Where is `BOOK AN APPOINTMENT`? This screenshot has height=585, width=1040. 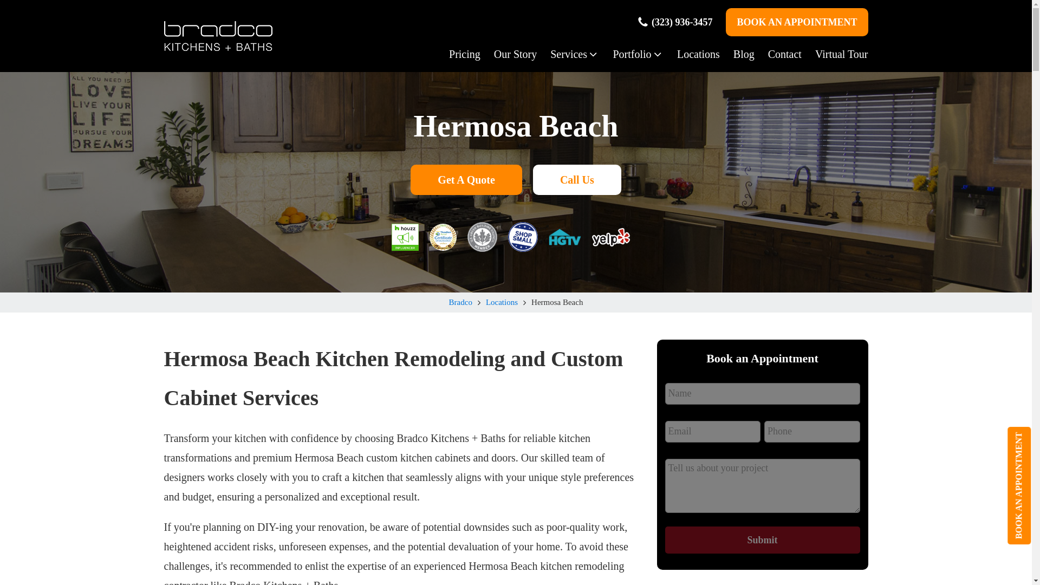 BOOK AN APPOINTMENT is located at coordinates (796, 22).